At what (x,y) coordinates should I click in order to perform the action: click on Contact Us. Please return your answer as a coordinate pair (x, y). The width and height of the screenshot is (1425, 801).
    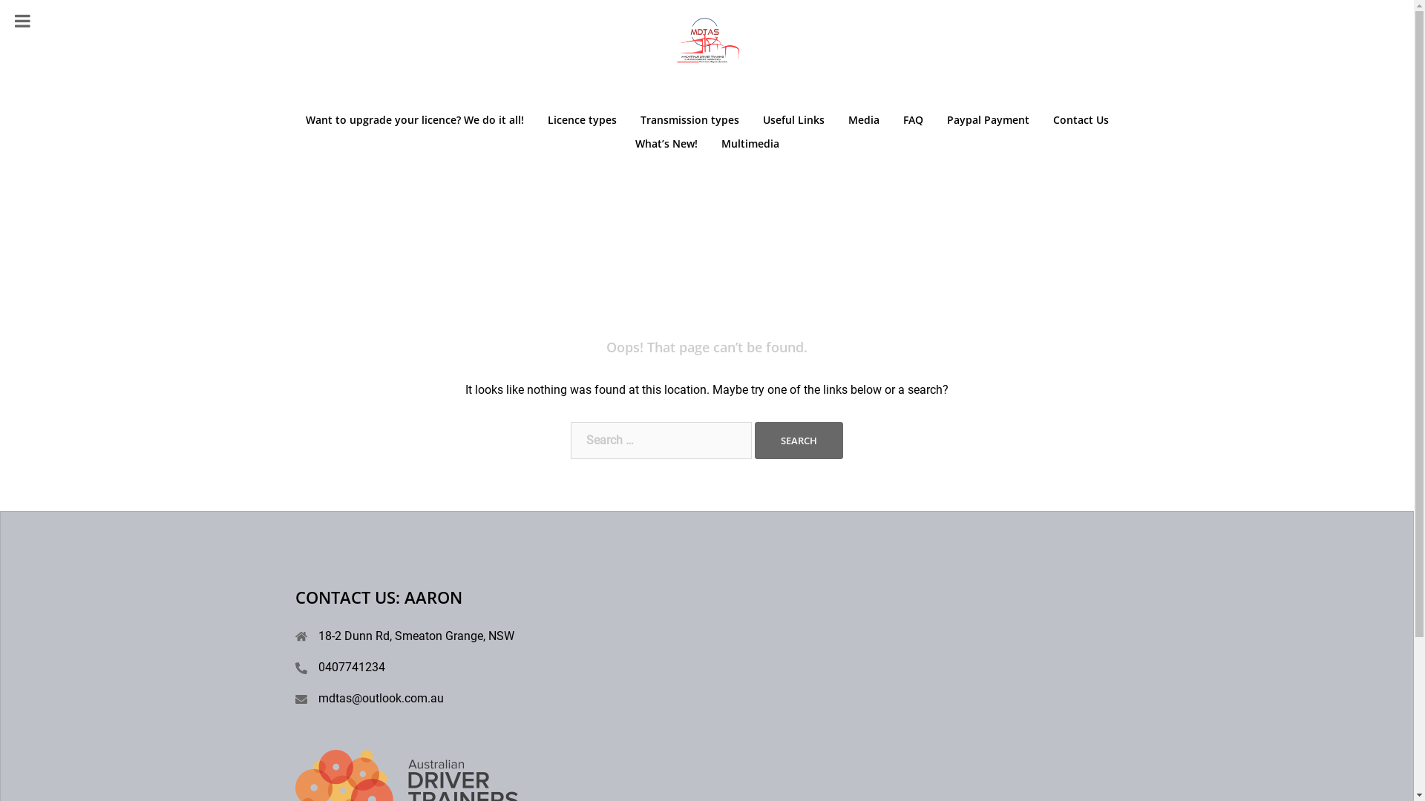
    Looking at the image, I should click on (1081, 120).